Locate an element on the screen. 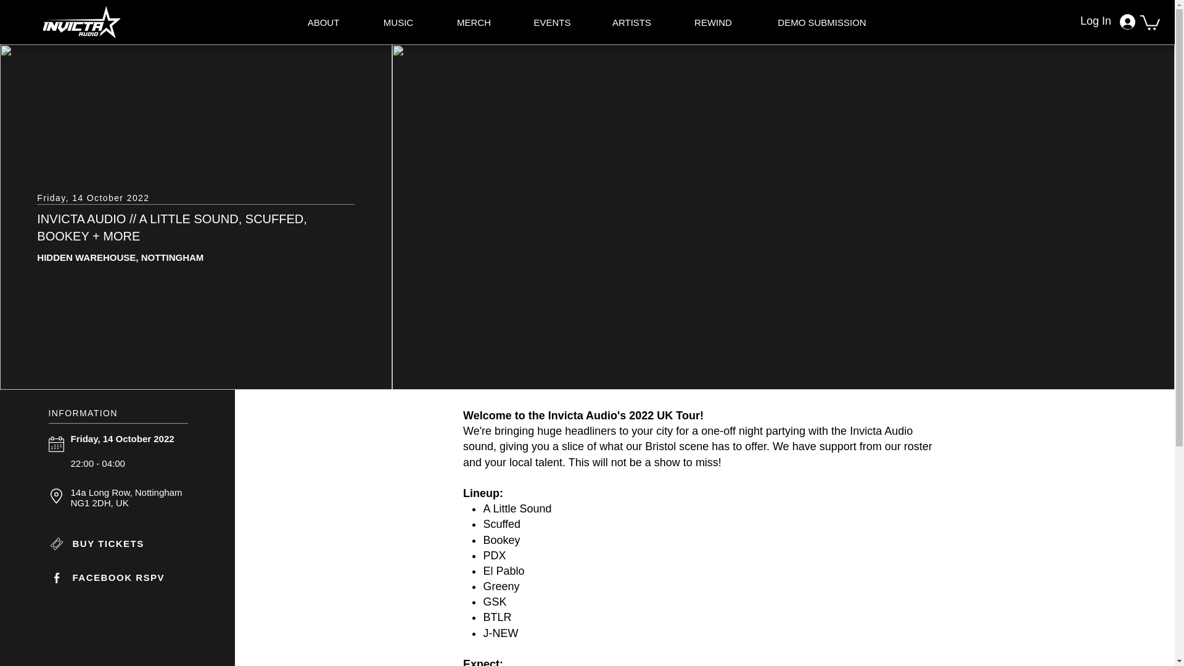 This screenshot has height=666, width=1184. MERCH is located at coordinates (474, 22).